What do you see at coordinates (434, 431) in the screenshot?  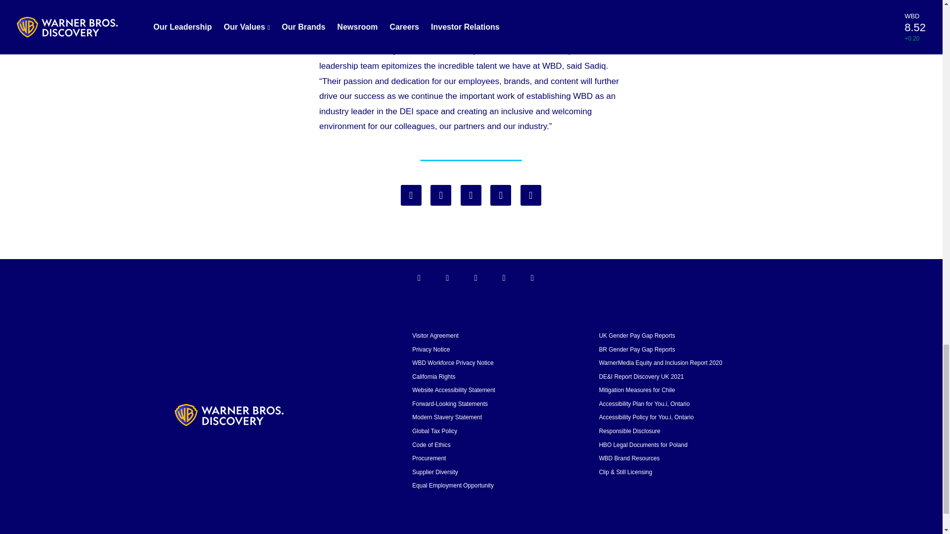 I see `Global Tax Policy` at bounding box center [434, 431].